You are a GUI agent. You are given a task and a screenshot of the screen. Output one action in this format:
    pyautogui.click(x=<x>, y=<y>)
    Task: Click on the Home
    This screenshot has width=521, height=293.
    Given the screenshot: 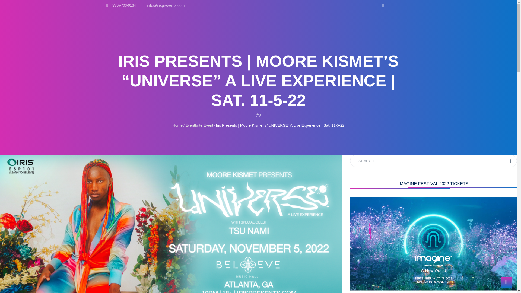 What is the action you would take?
    pyautogui.click(x=177, y=125)
    